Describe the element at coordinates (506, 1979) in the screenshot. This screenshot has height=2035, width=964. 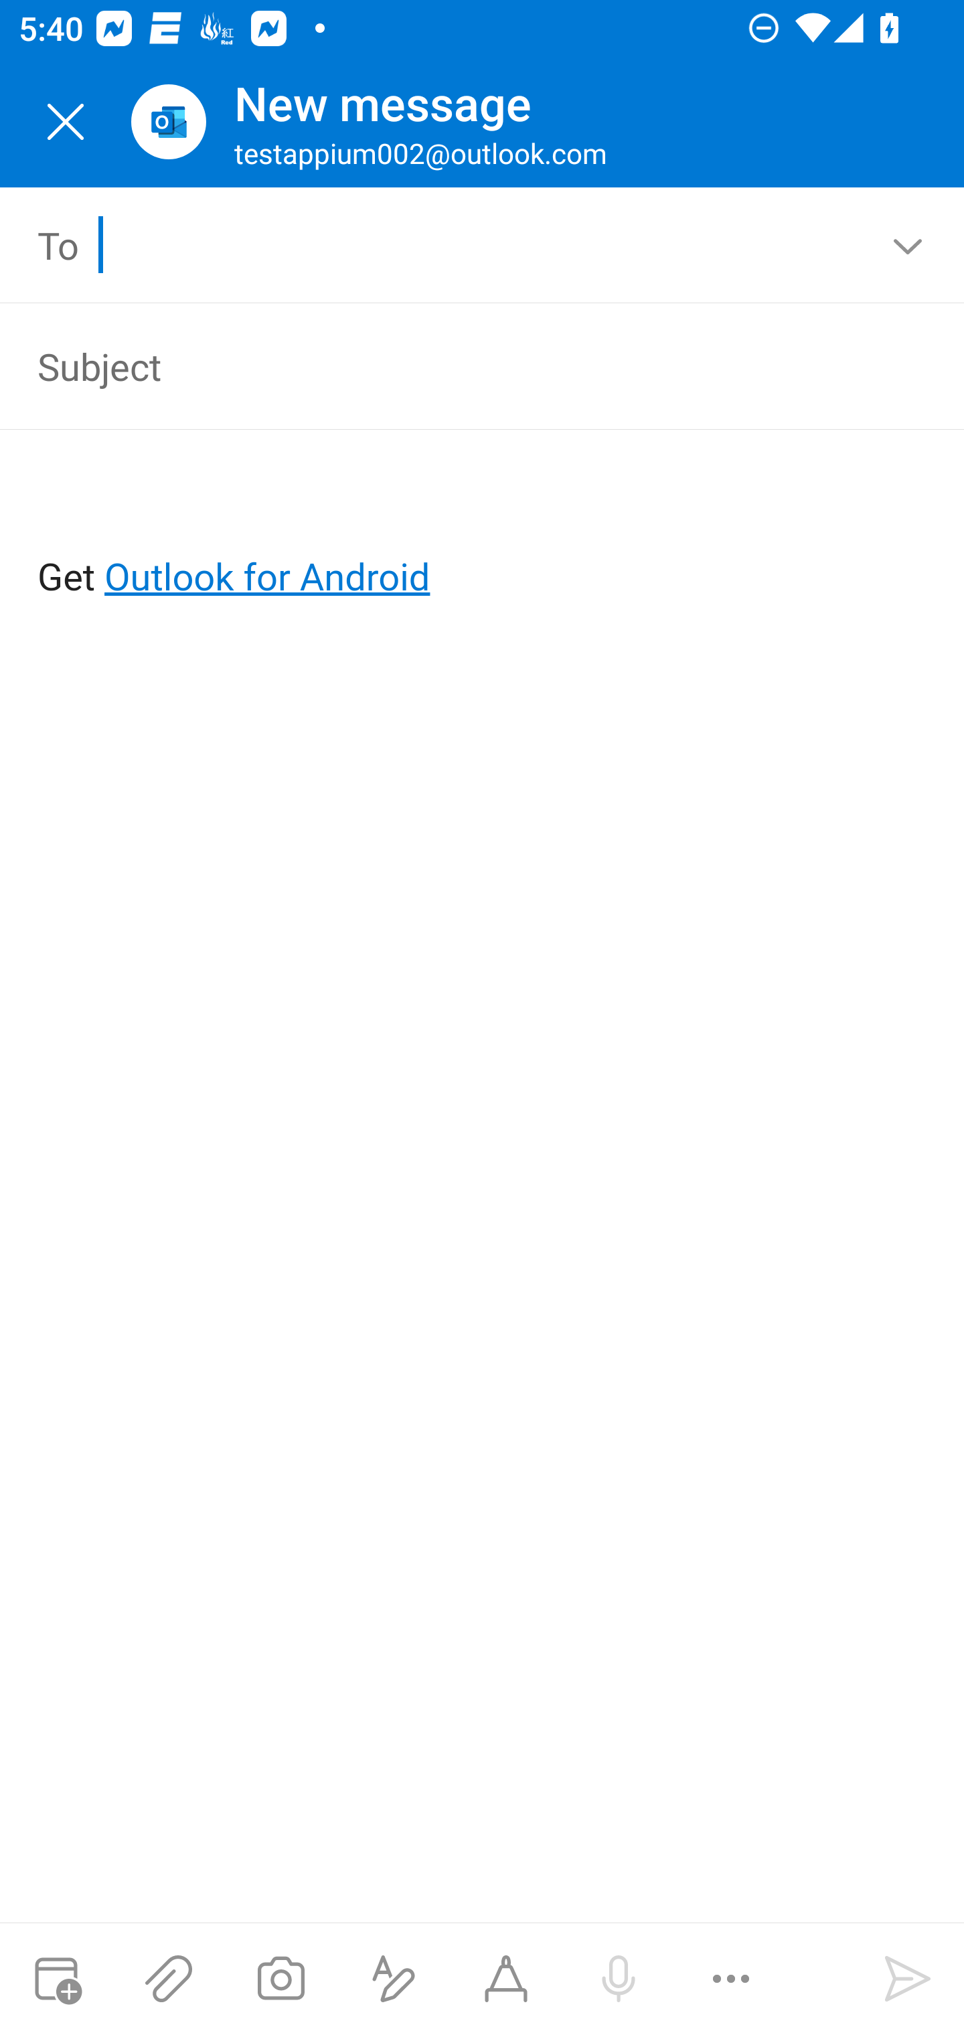
I see `Start Ink compose` at that location.